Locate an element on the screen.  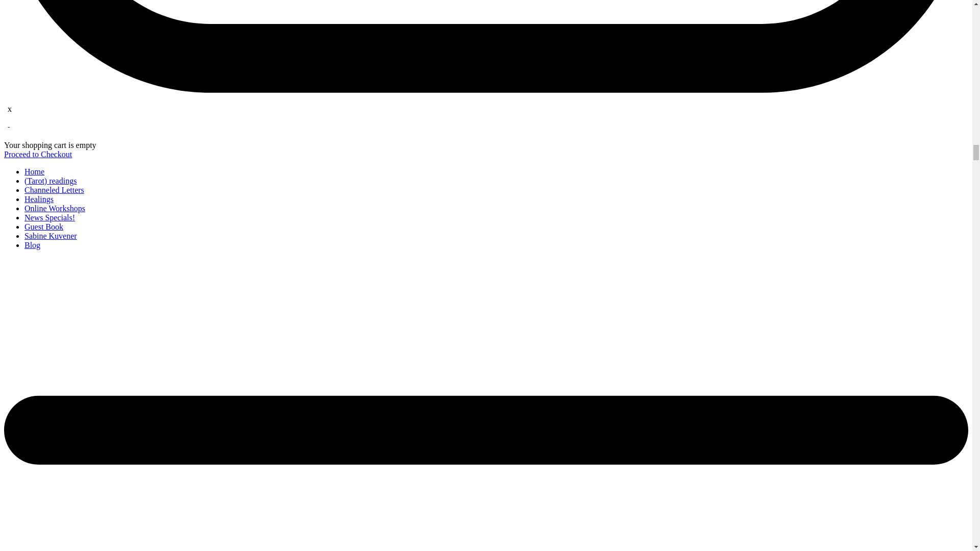
Healings is located at coordinates (39, 199).